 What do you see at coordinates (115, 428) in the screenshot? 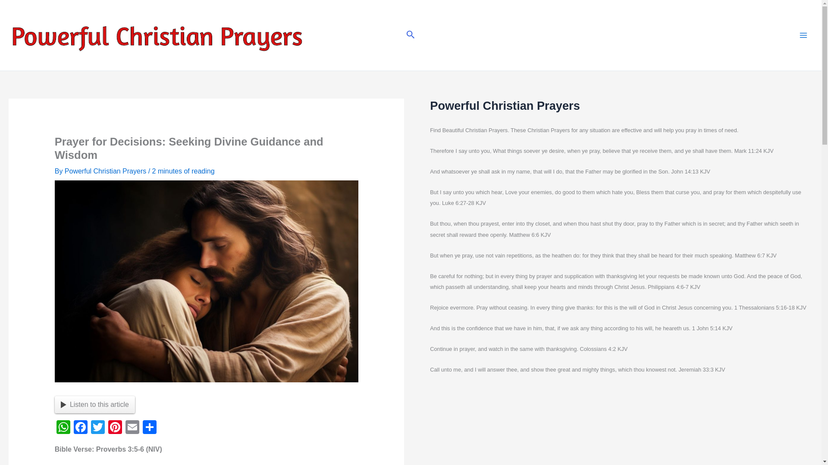
I see `Pinterest` at bounding box center [115, 428].